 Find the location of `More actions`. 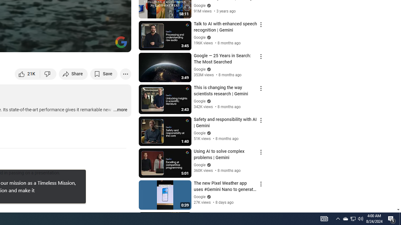

More actions is located at coordinates (125, 74).